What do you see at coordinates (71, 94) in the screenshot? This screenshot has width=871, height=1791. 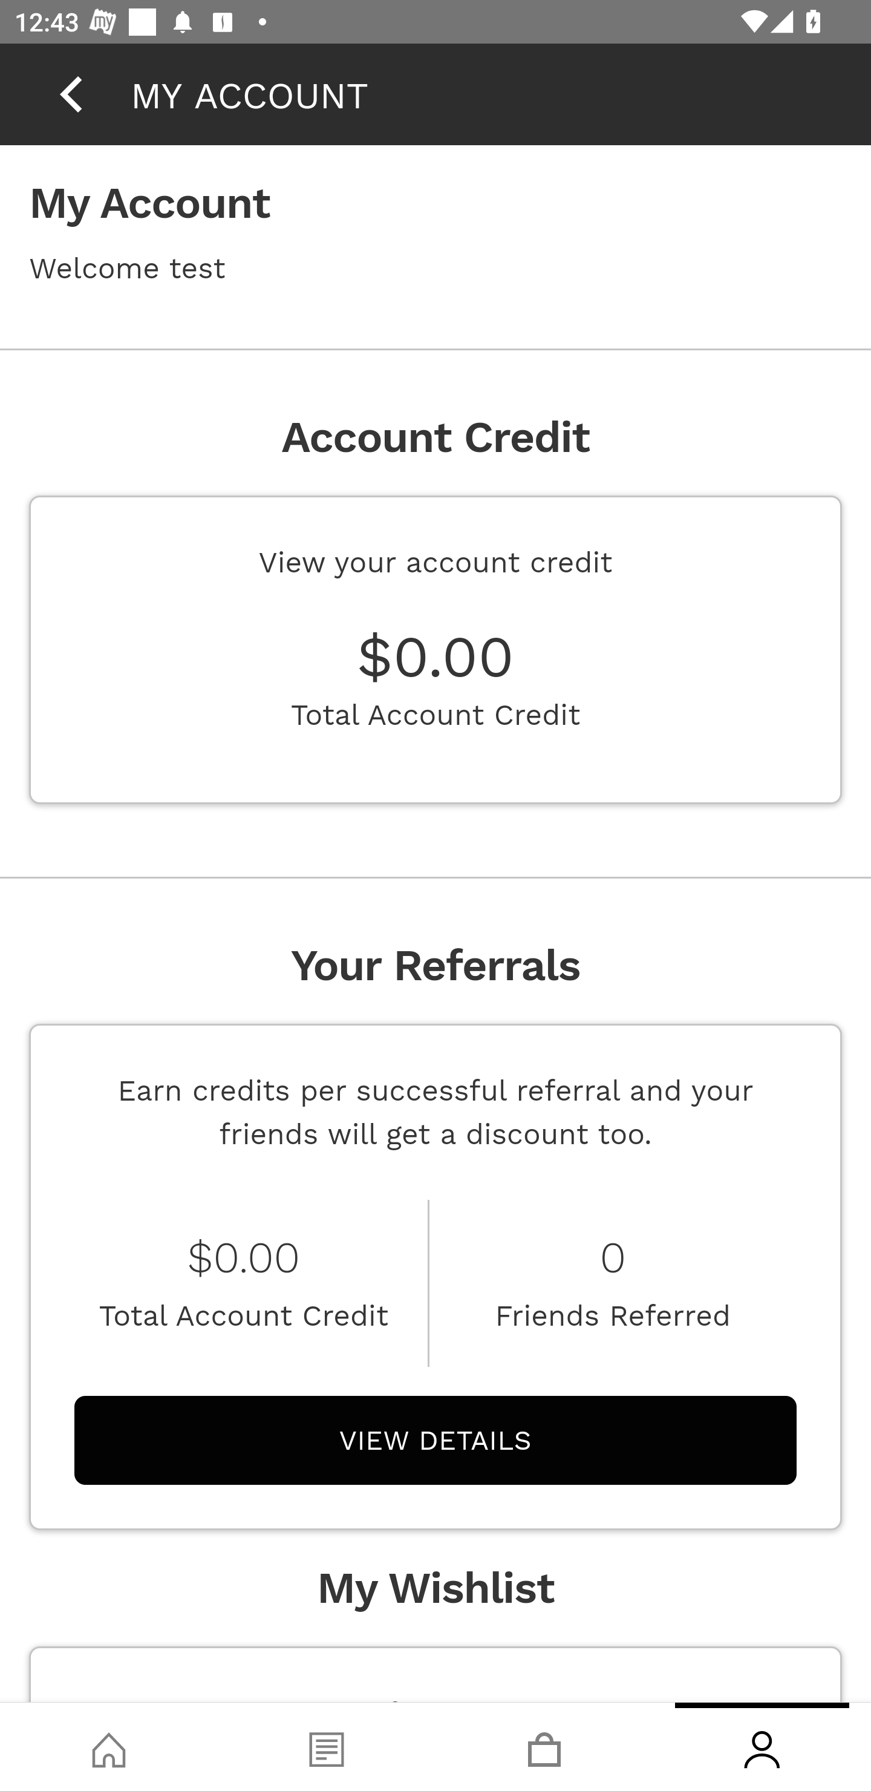 I see `back` at bounding box center [71, 94].